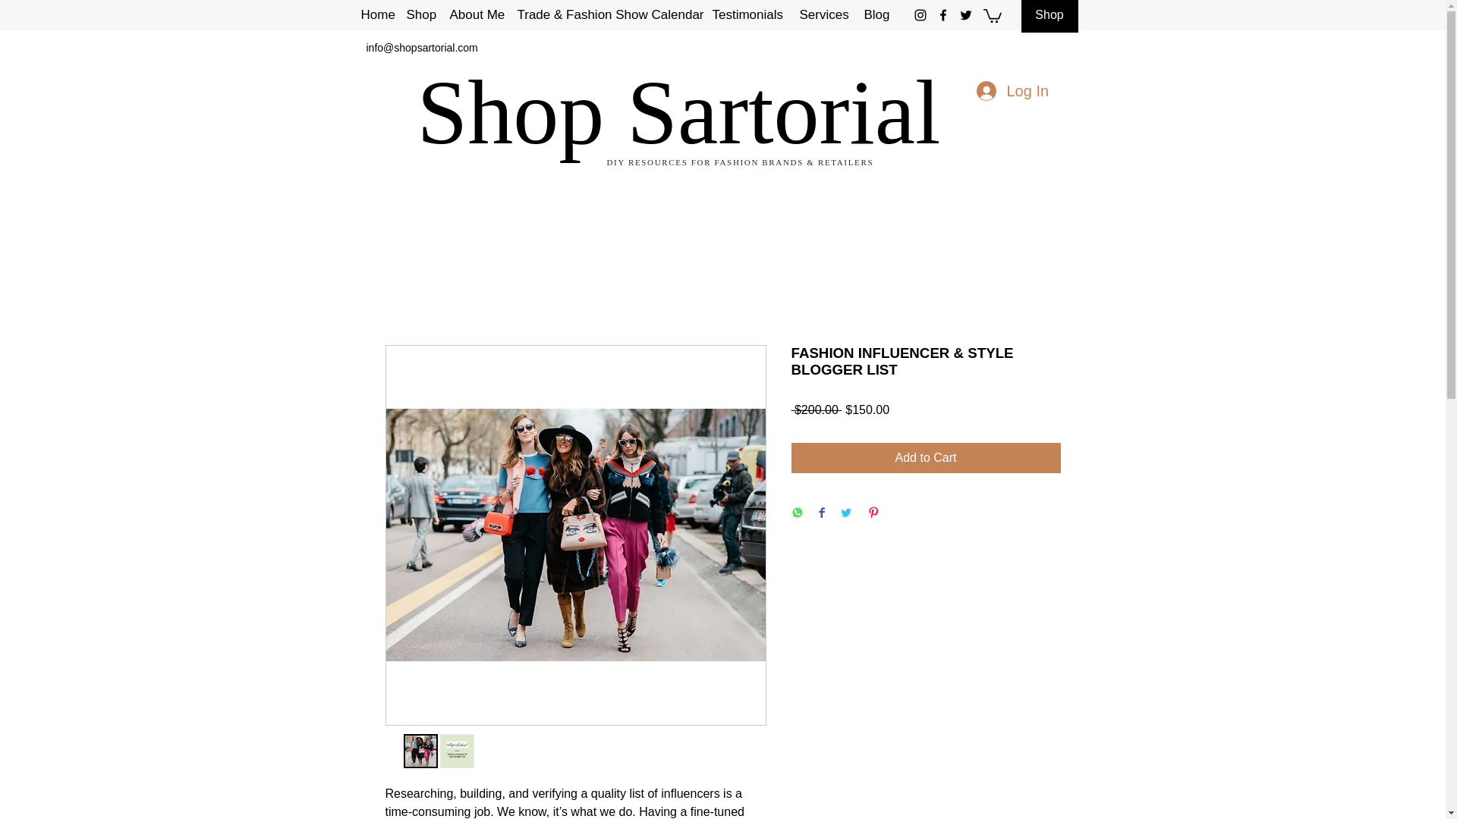  What do you see at coordinates (1011, 91) in the screenshot?
I see `Log In` at bounding box center [1011, 91].